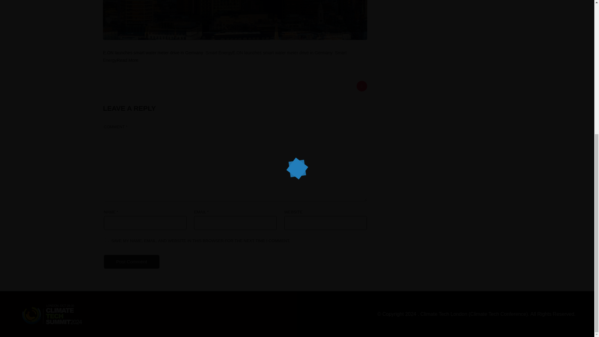 The image size is (599, 337). I want to click on E.ON launches smart water meter drive in Germany, so click(153, 52).